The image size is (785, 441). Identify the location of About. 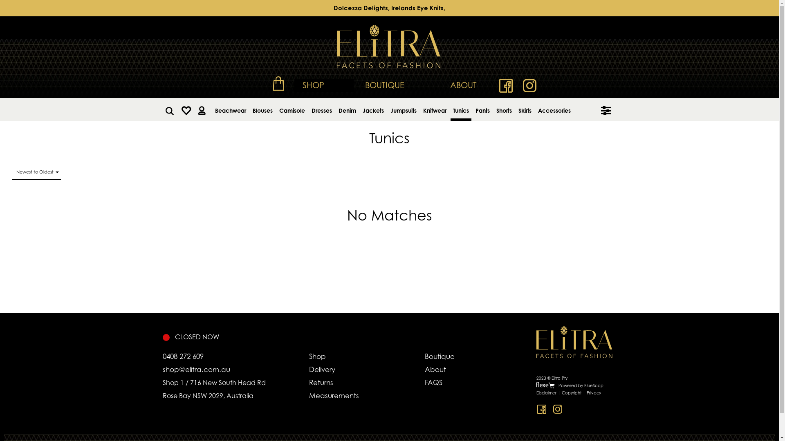
(462, 370).